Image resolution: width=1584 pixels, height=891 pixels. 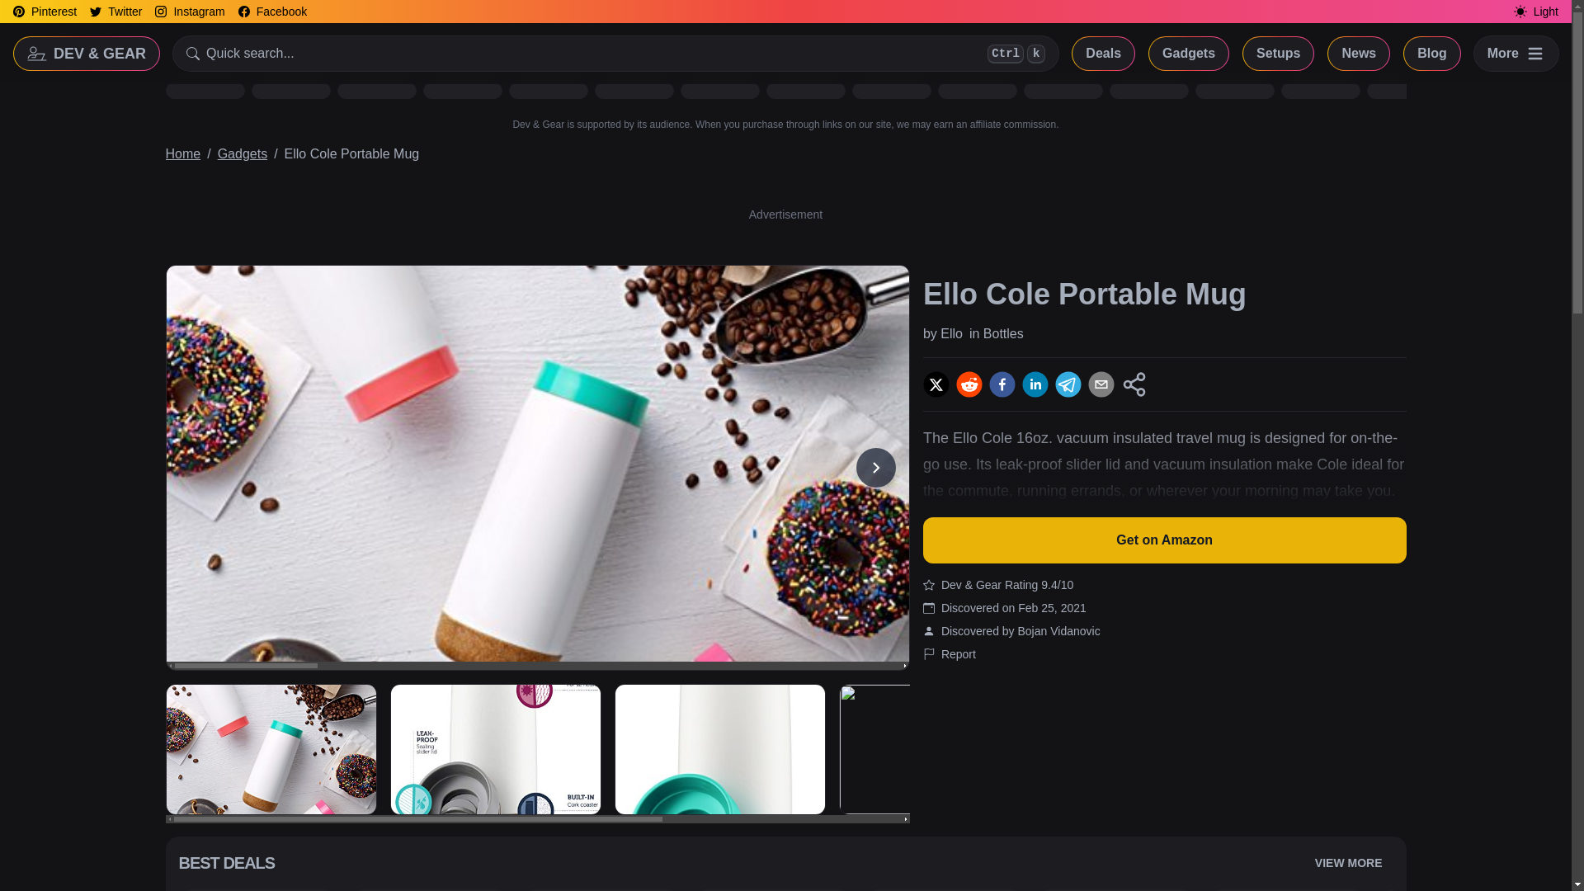 I want to click on Bojan Vidanovic, so click(x=1058, y=631).